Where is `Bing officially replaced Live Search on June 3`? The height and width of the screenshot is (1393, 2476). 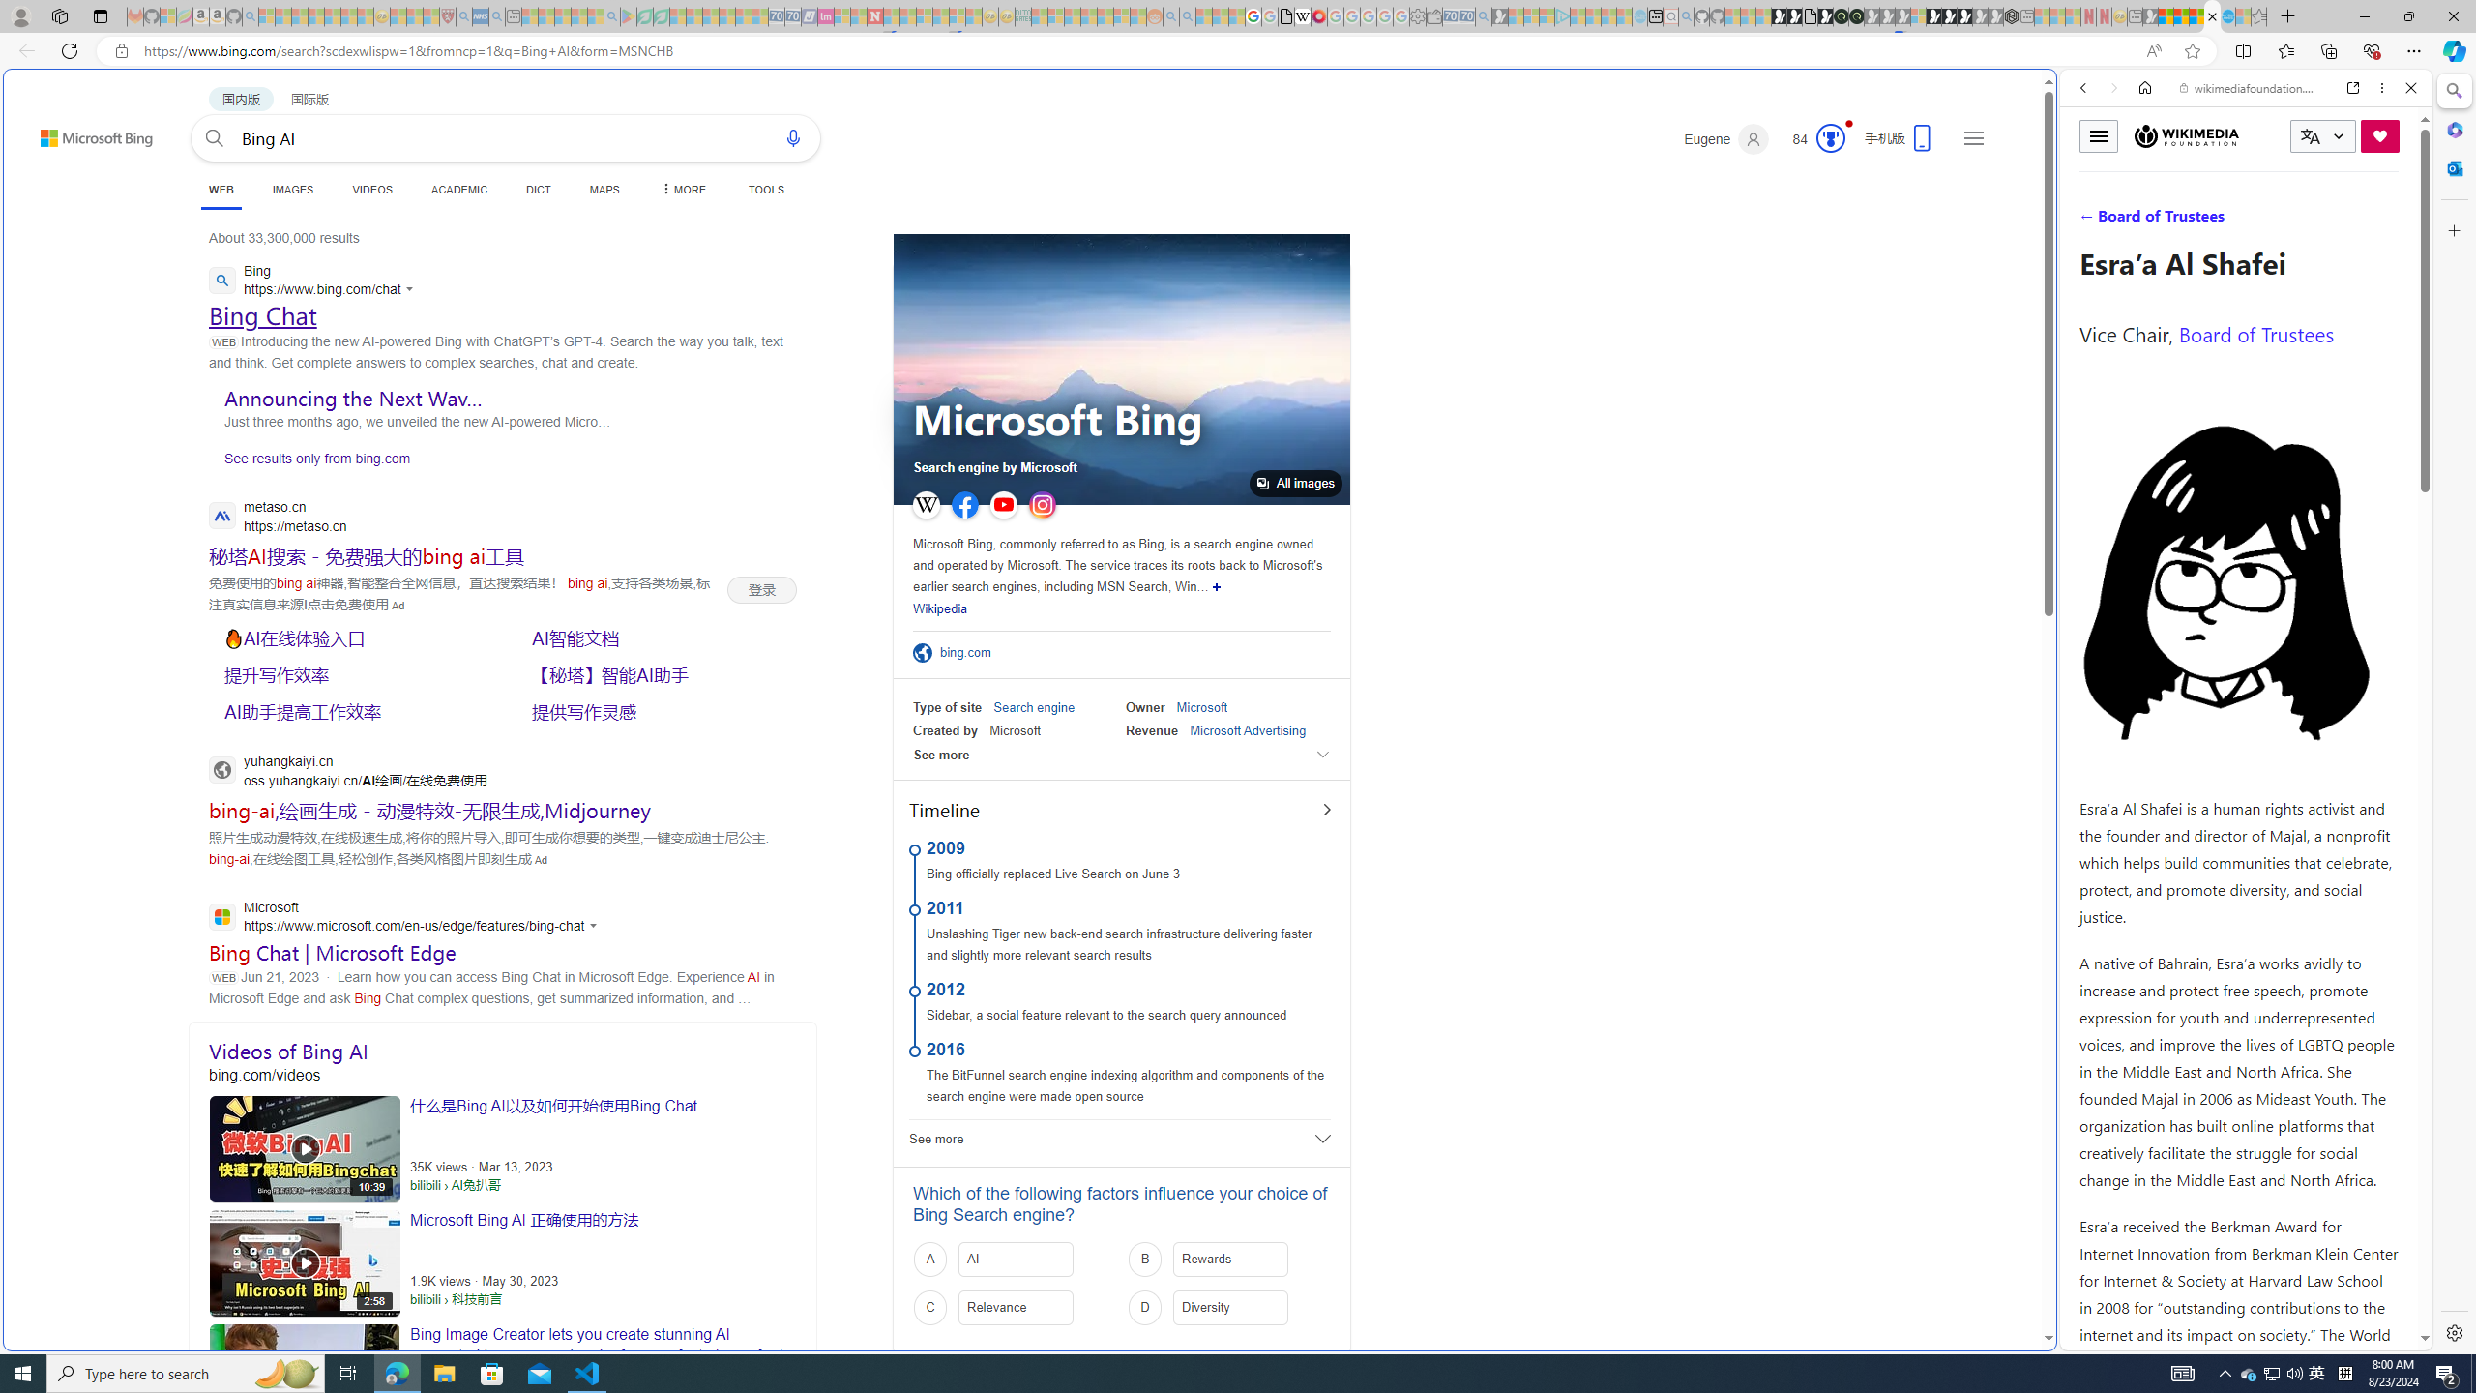 Bing officially replaced Live Search on June 3 is located at coordinates (1053, 874).